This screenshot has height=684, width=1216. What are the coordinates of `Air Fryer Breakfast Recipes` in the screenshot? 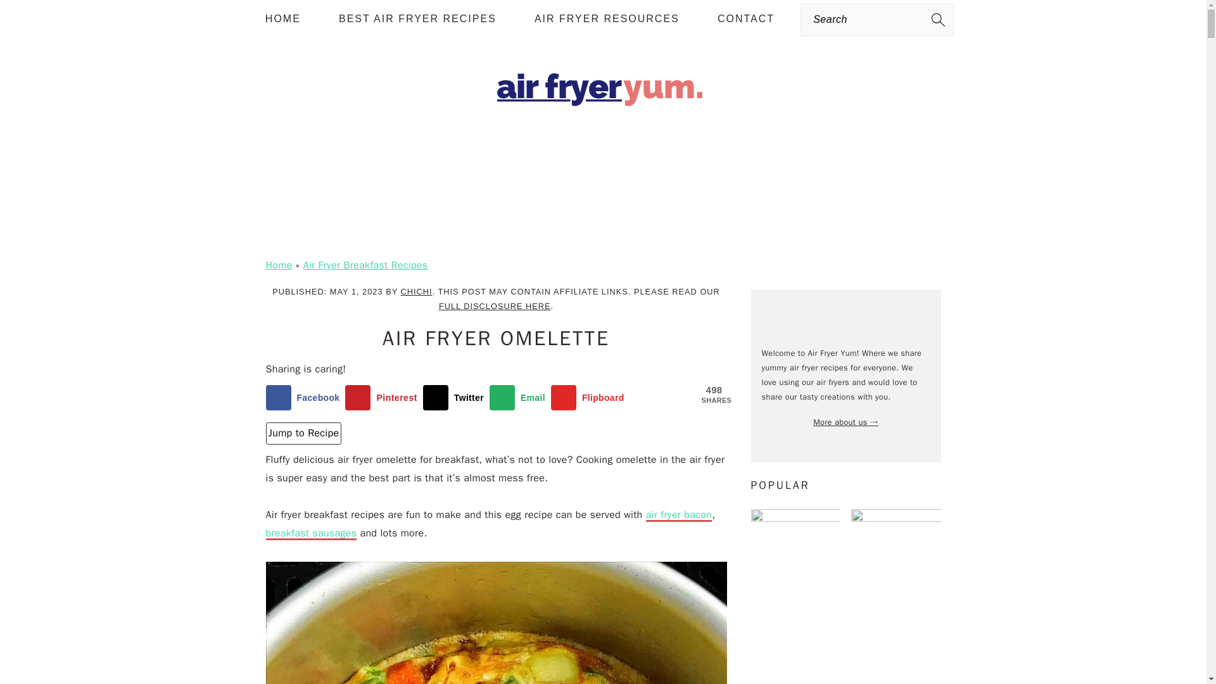 It's located at (365, 265).